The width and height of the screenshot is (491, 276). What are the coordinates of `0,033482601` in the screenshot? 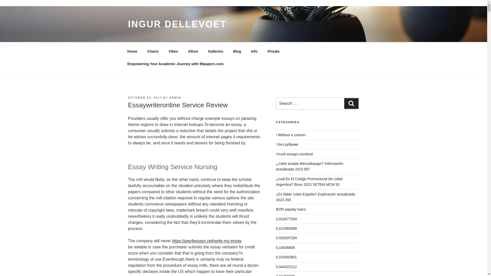 It's located at (286, 257).